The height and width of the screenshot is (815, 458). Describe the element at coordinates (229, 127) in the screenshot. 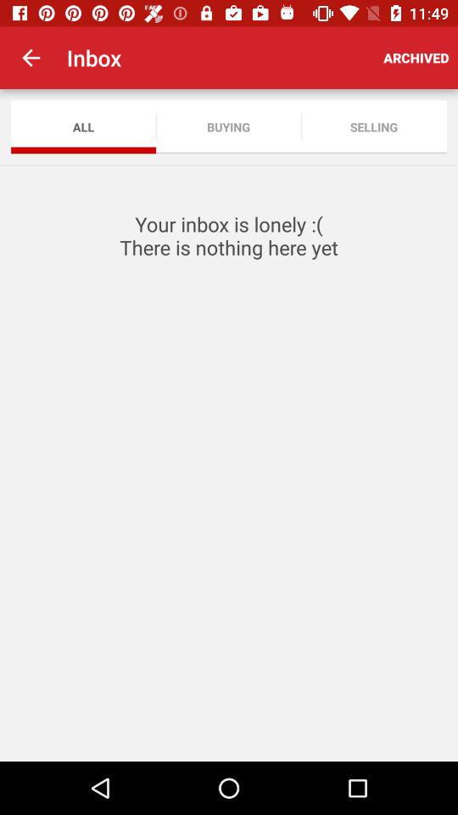

I see `launch app to the right of the all app` at that location.